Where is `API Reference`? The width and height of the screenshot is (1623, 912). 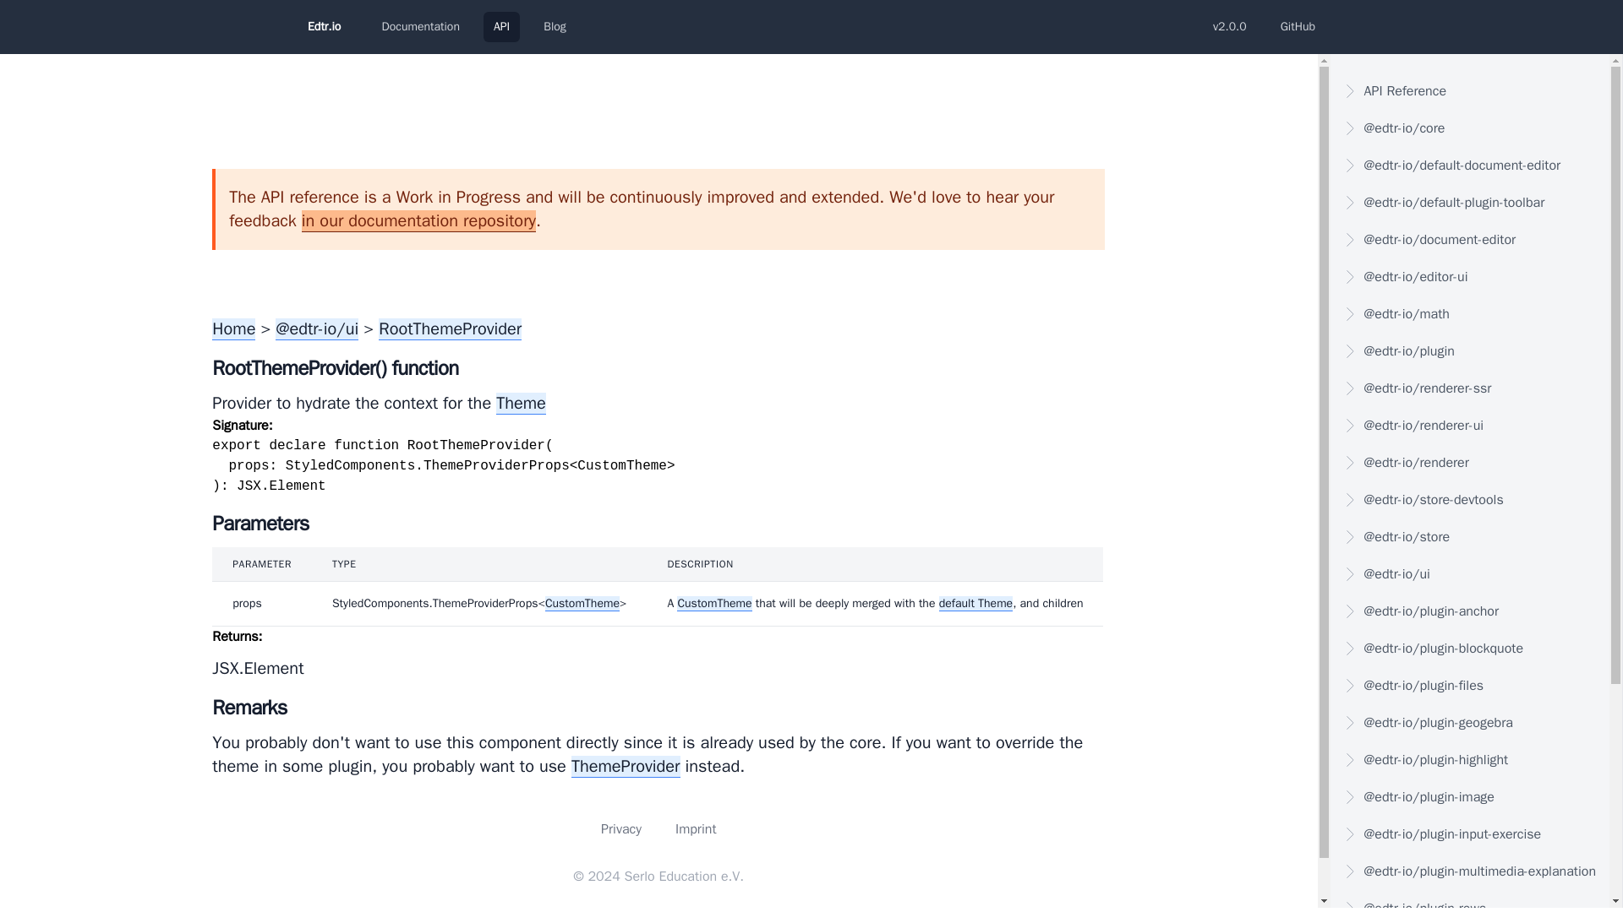
API Reference is located at coordinates (1470, 91).